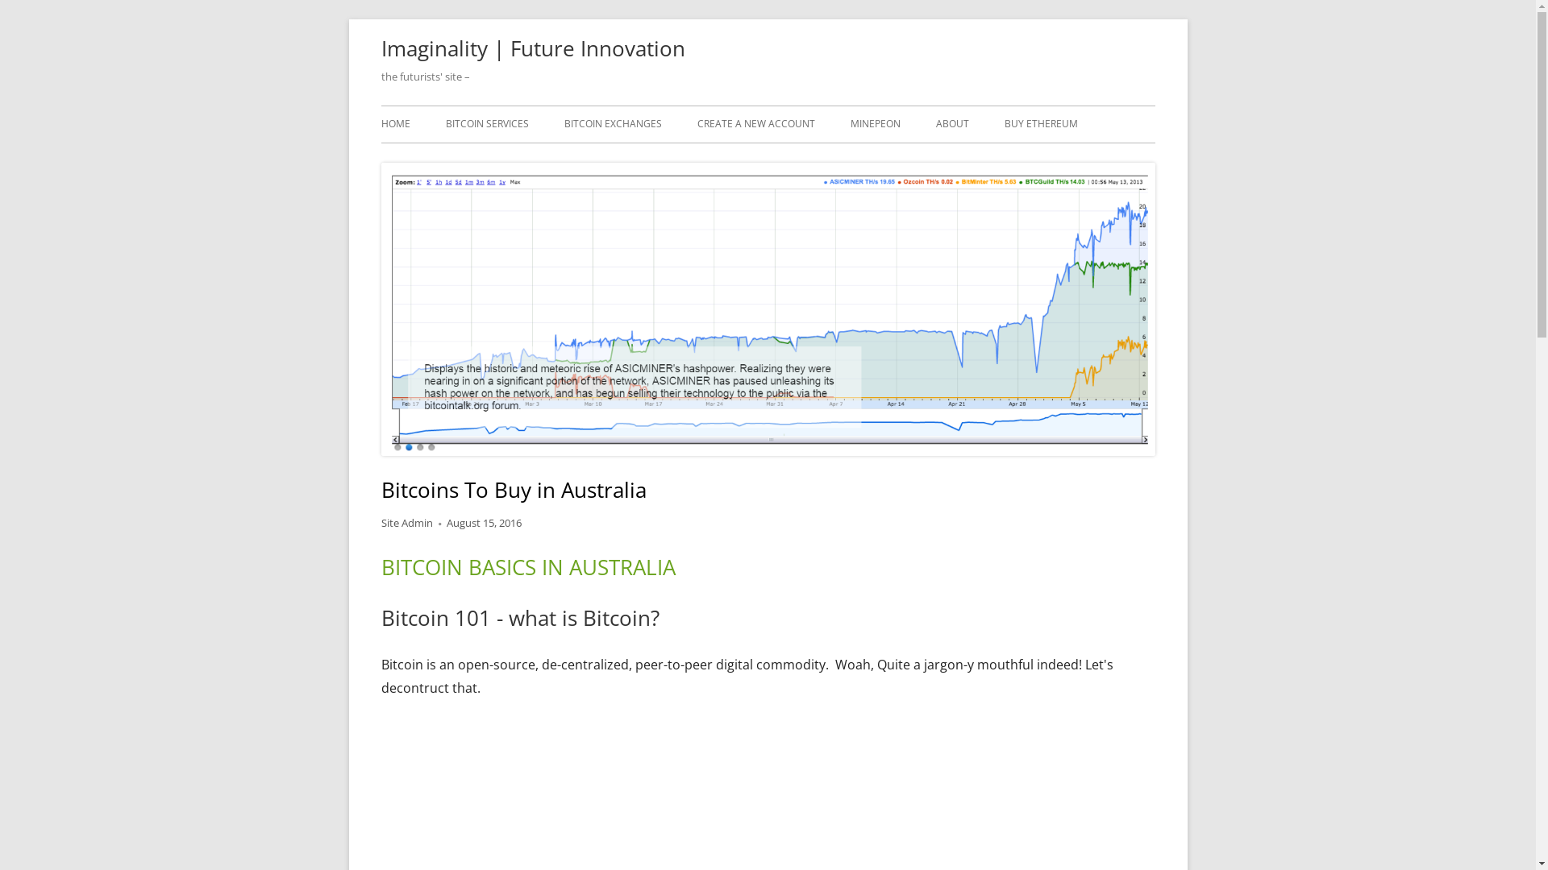 Image resolution: width=1548 pixels, height=870 pixels. Describe the element at coordinates (613, 124) in the screenshot. I see `BITCOIN EXCHANGES` at that location.